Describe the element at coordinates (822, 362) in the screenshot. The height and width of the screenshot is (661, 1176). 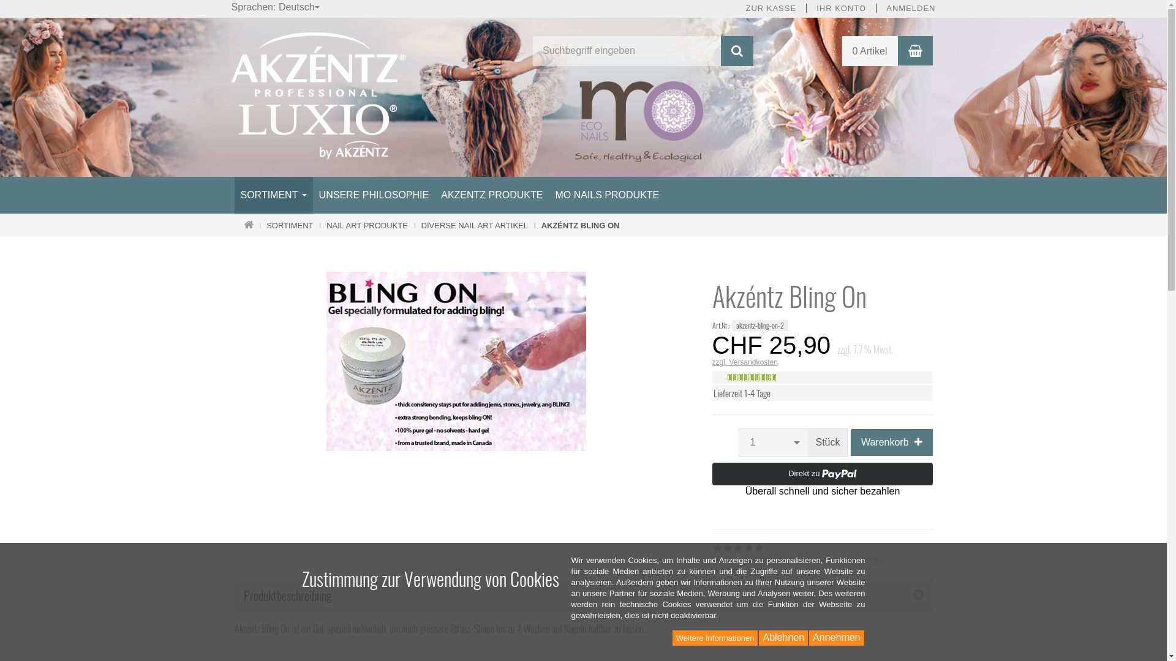
I see `zzgl. Versandkosten` at that location.